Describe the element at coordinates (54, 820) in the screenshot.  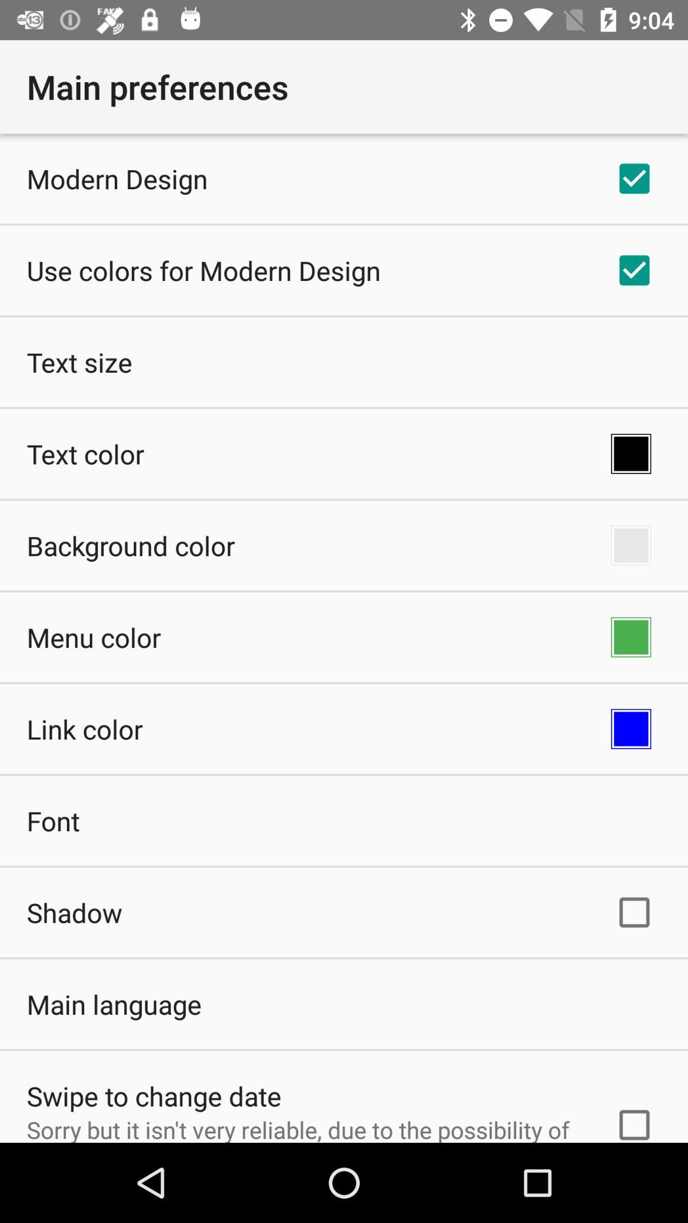
I see `turn off the app above the shadow` at that location.